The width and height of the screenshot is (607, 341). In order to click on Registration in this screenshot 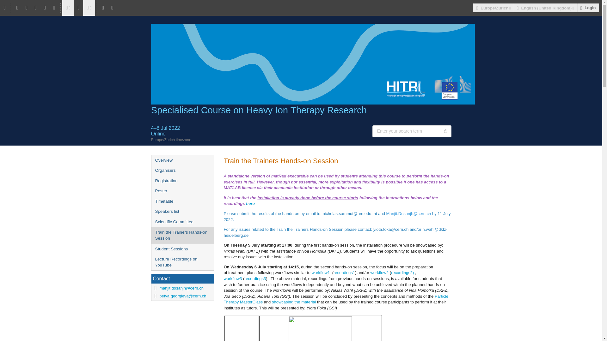, I will do `click(182, 181)`.